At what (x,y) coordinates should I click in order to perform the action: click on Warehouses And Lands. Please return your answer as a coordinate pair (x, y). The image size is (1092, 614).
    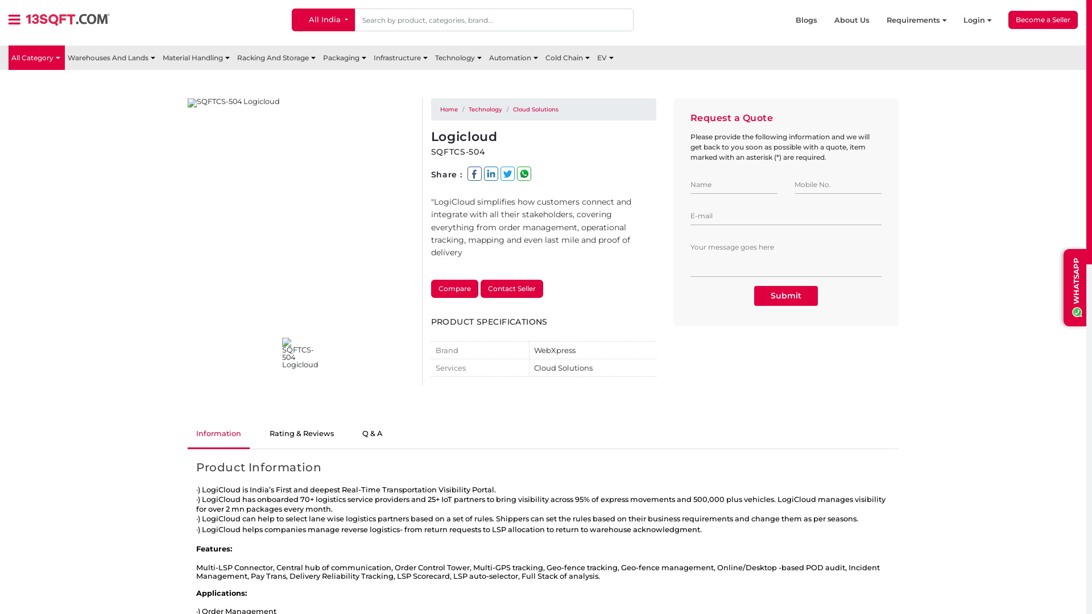
    Looking at the image, I should click on (113, 58).